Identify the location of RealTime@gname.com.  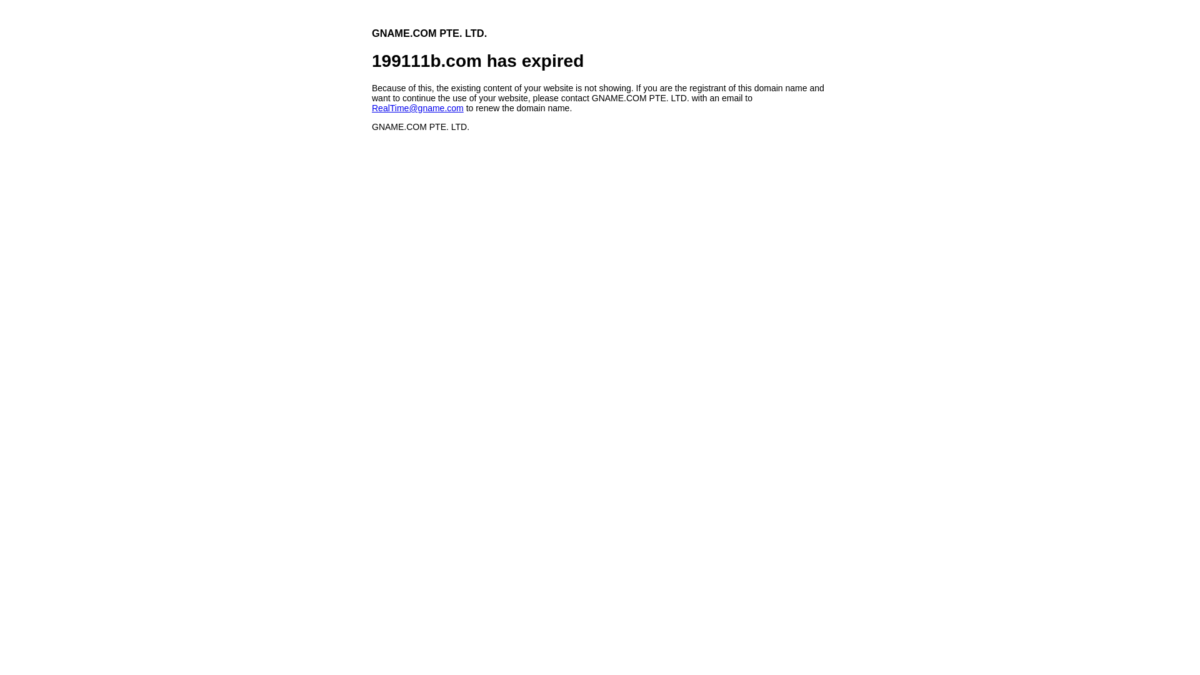
(417, 108).